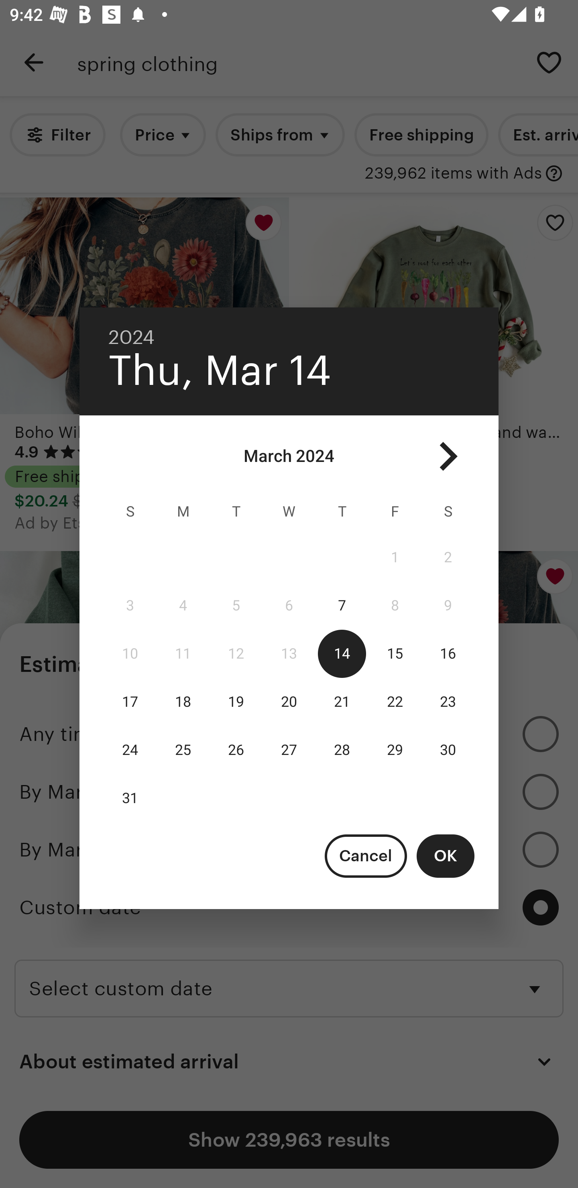  What do you see at coordinates (132, 337) in the screenshot?
I see `2024` at bounding box center [132, 337].